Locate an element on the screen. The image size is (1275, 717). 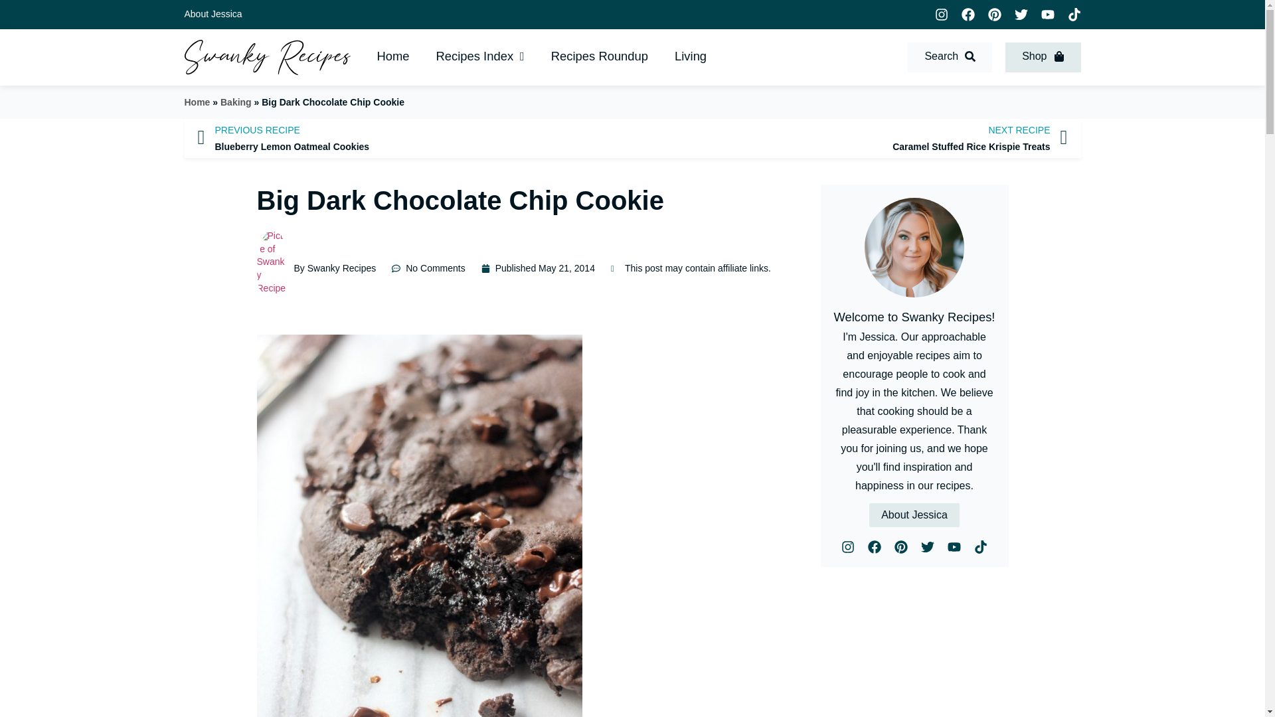
No Comments is located at coordinates (862, 138).